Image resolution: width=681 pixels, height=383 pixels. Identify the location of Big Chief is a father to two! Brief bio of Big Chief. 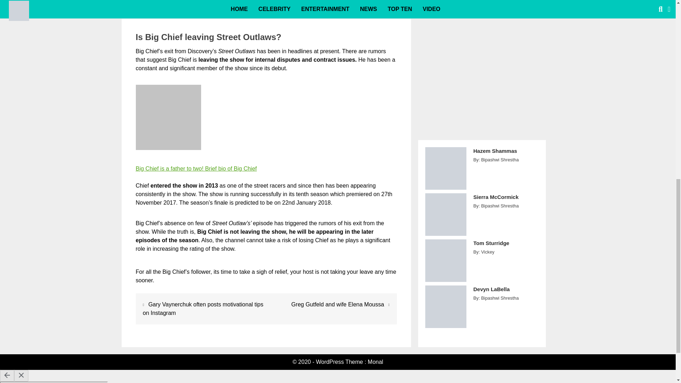
(196, 168).